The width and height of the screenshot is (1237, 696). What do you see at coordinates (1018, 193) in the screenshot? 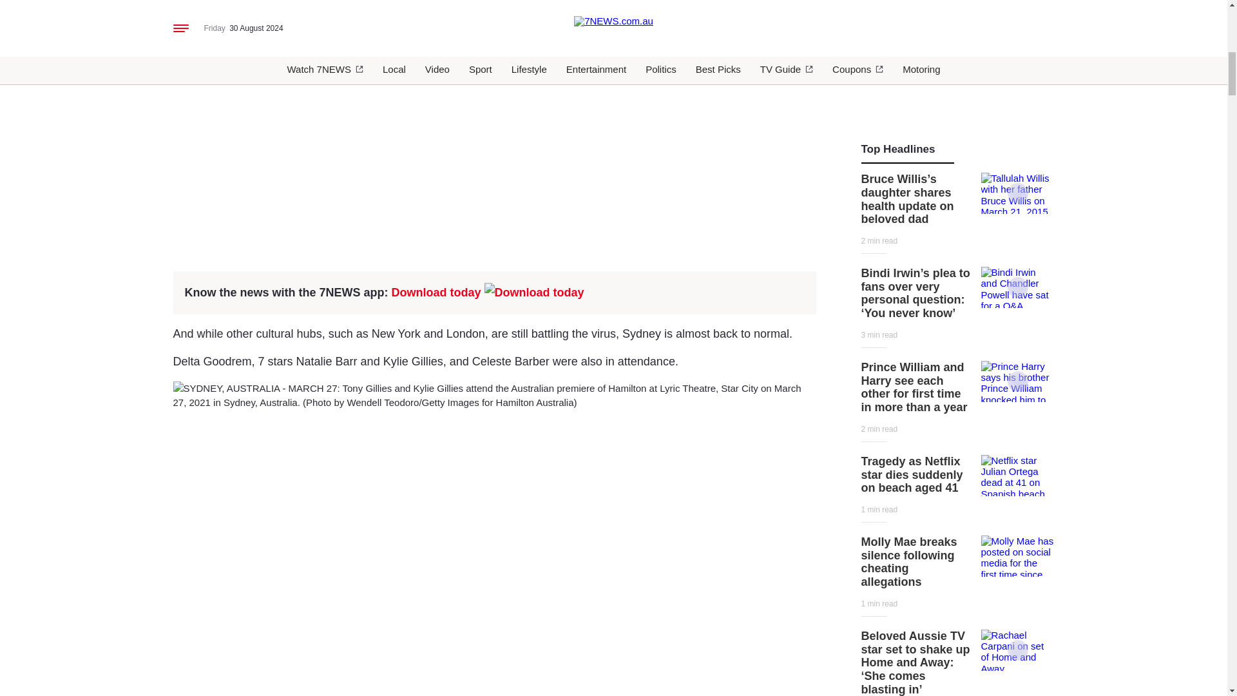
I see `Video` at bounding box center [1018, 193].